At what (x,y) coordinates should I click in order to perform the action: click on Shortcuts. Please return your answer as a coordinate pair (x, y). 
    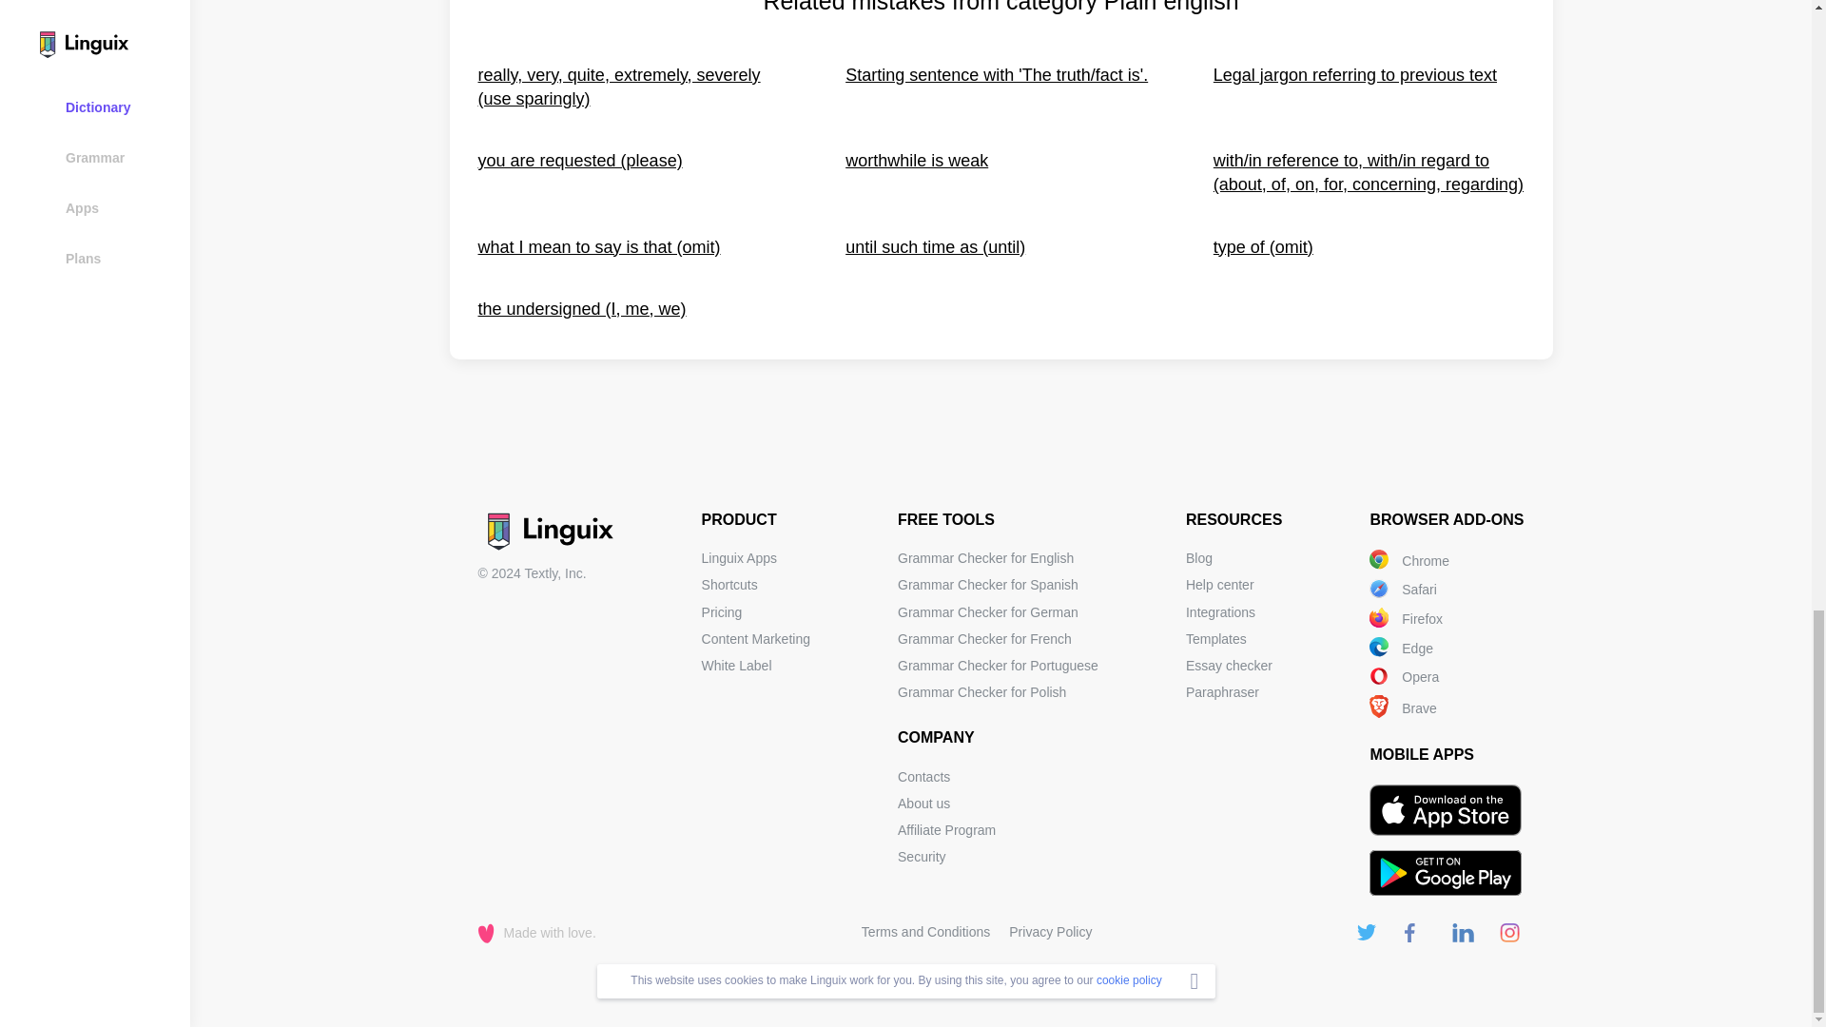
    Looking at the image, I should click on (728, 584).